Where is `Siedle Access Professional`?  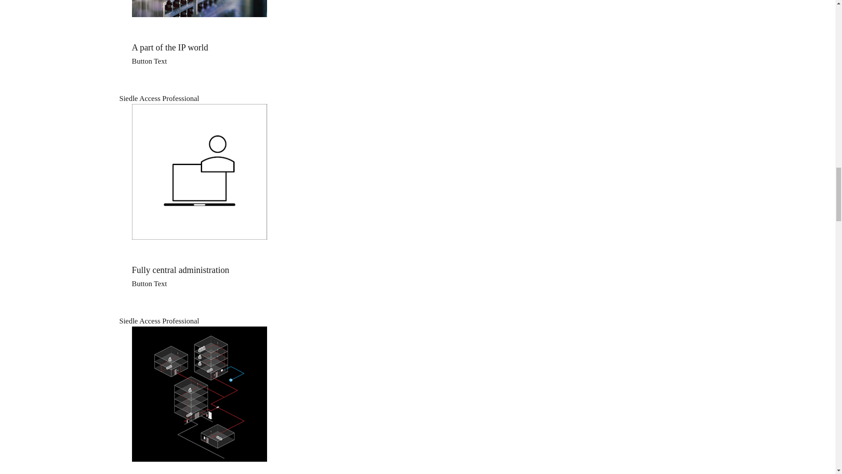
Siedle Access Professional is located at coordinates (415, 321).